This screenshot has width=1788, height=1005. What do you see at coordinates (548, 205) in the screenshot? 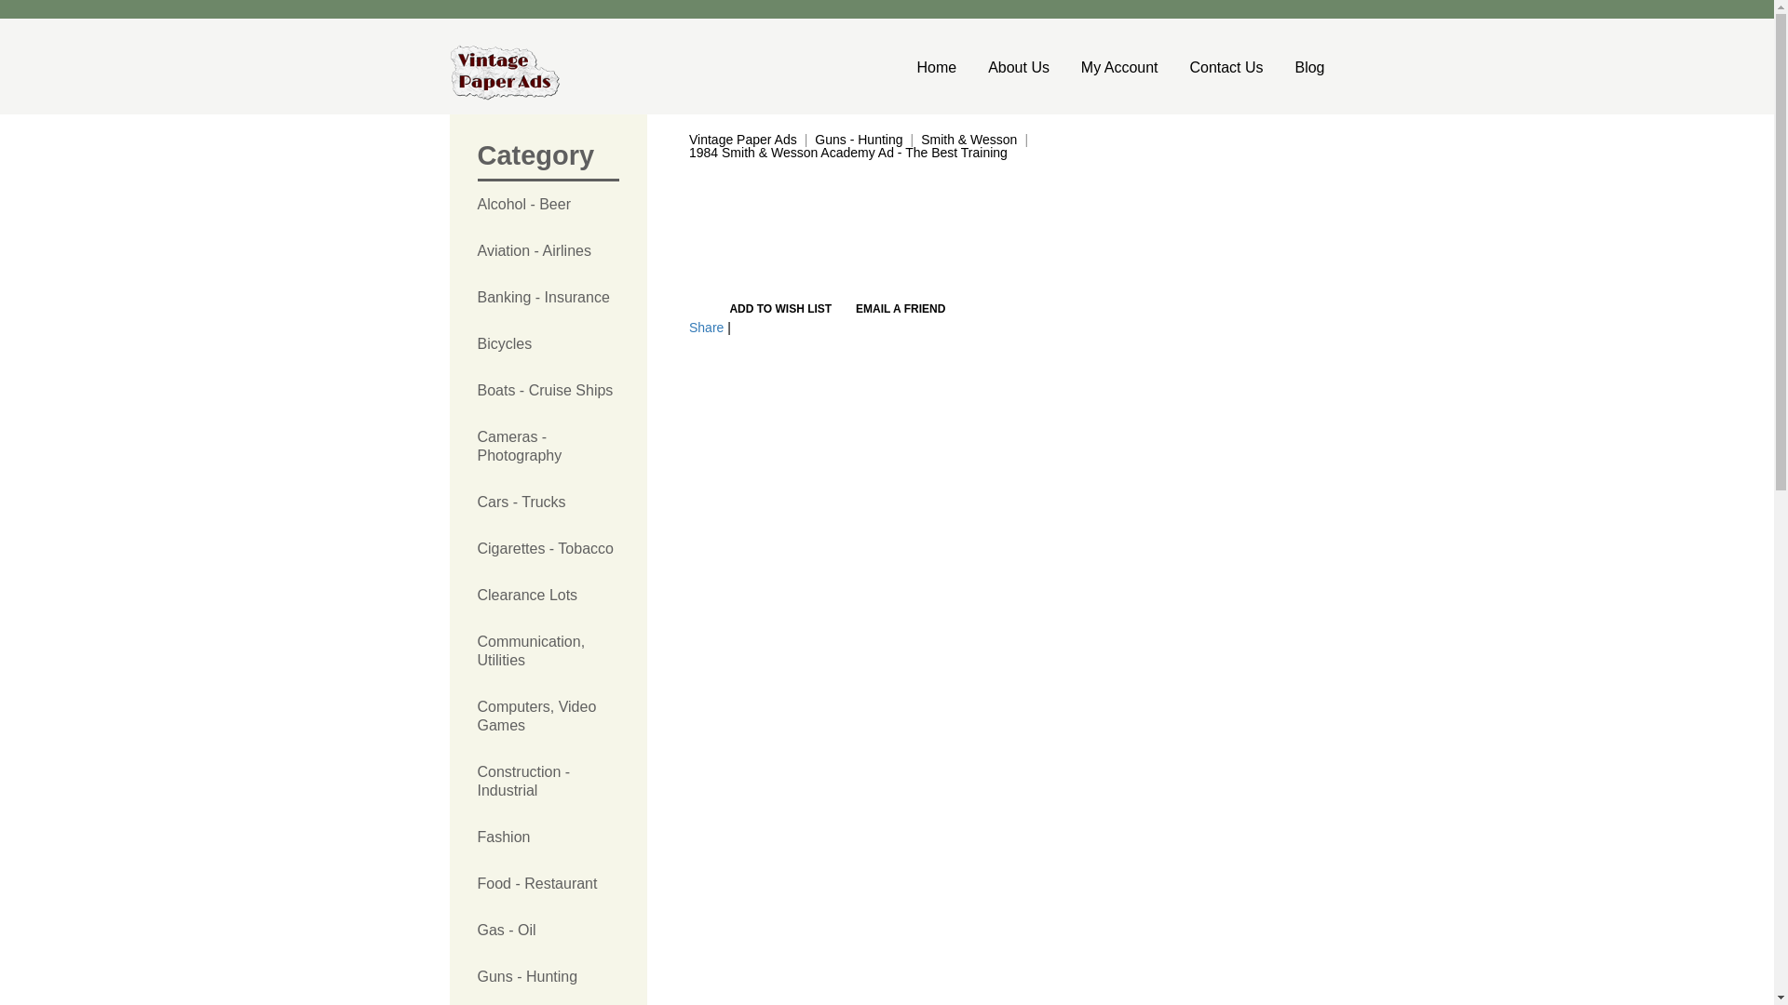
I see `Alcohol - Beer` at bounding box center [548, 205].